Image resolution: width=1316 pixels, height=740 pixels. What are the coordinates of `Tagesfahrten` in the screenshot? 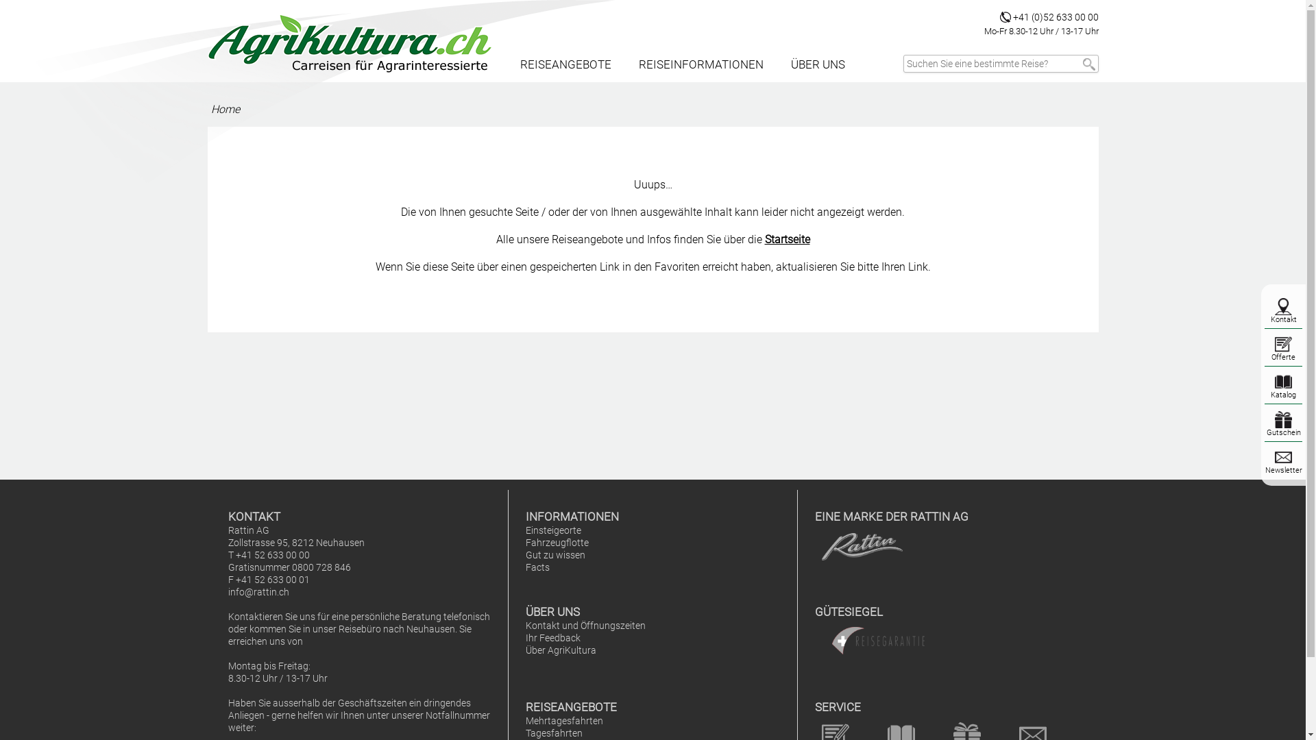 It's located at (554, 733).